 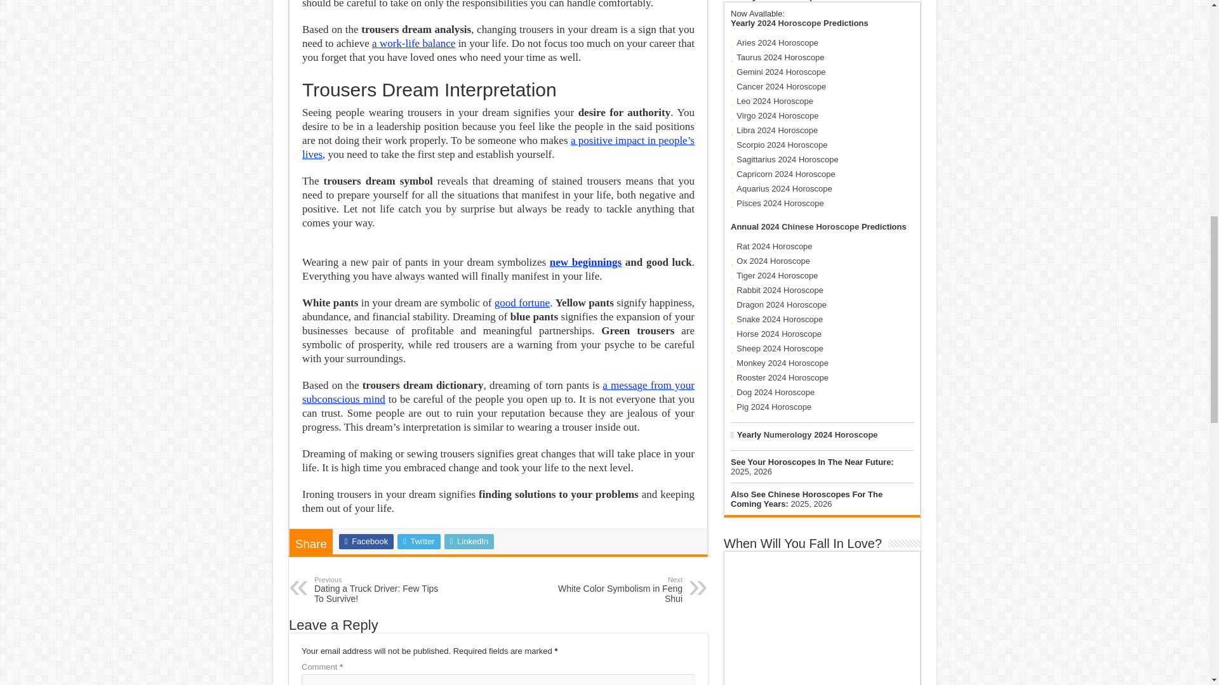 What do you see at coordinates (780, 71) in the screenshot?
I see `Twitter` at bounding box center [780, 71].